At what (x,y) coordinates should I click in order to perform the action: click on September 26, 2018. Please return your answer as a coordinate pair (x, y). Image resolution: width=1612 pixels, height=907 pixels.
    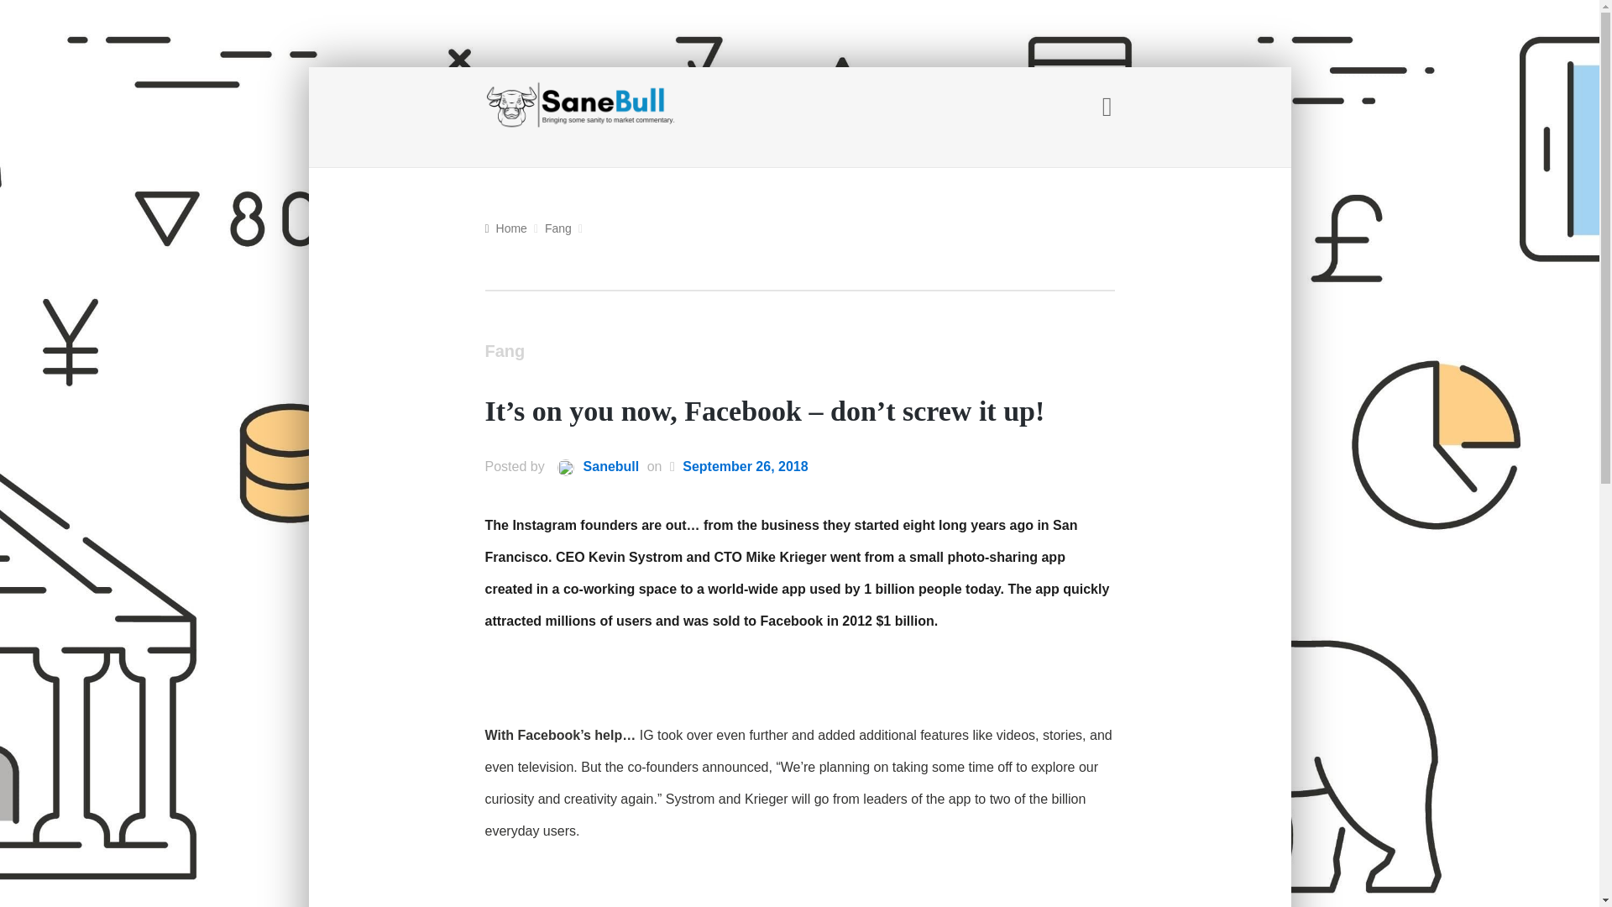
    Looking at the image, I should click on (744, 467).